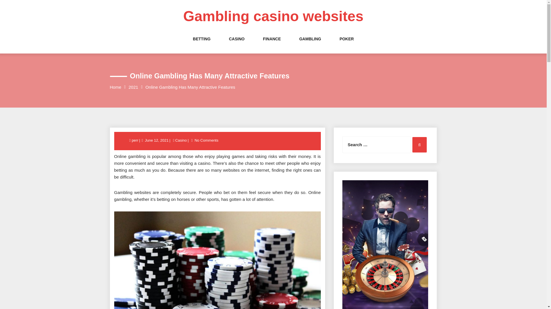 The width and height of the screenshot is (551, 309). What do you see at coordinates (419, 145) in the screenshot?
I see `Search` at bounding box center [419, 145].